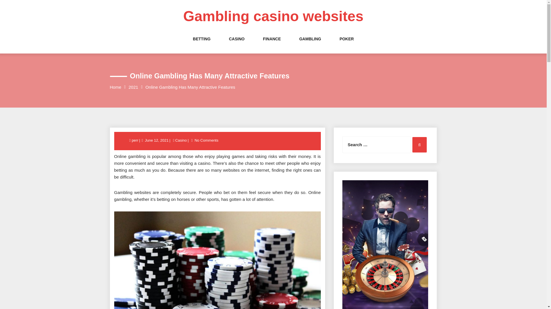 The width and height of the screenshot is (551, 309). What do you see at coordinates (419, 145) in the screenshot?
I see `Search` at bounding box center [419, 145].